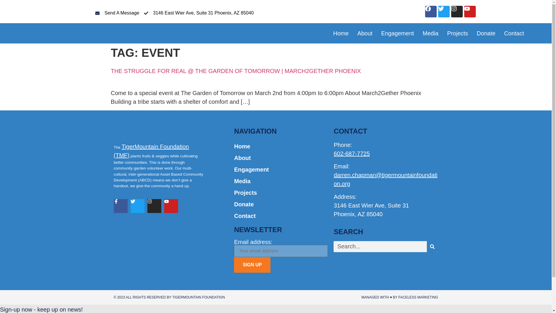 The image size is (556, 313). I want to click on Sign up, so click(252, 265).